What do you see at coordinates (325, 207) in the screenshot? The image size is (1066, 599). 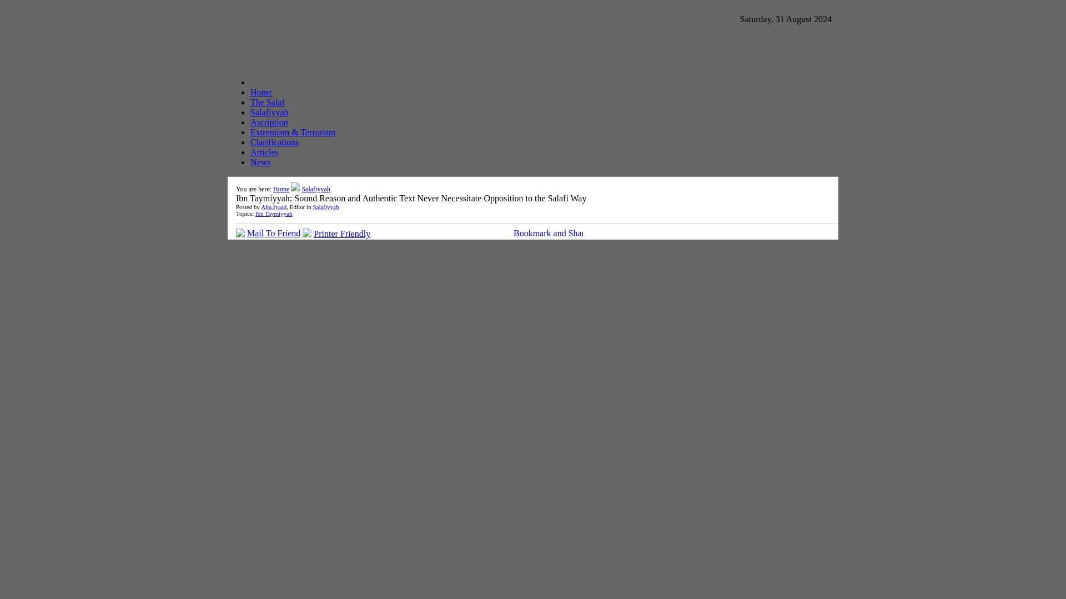 I see `Salafiyyah` at bounding box center [325, 207].